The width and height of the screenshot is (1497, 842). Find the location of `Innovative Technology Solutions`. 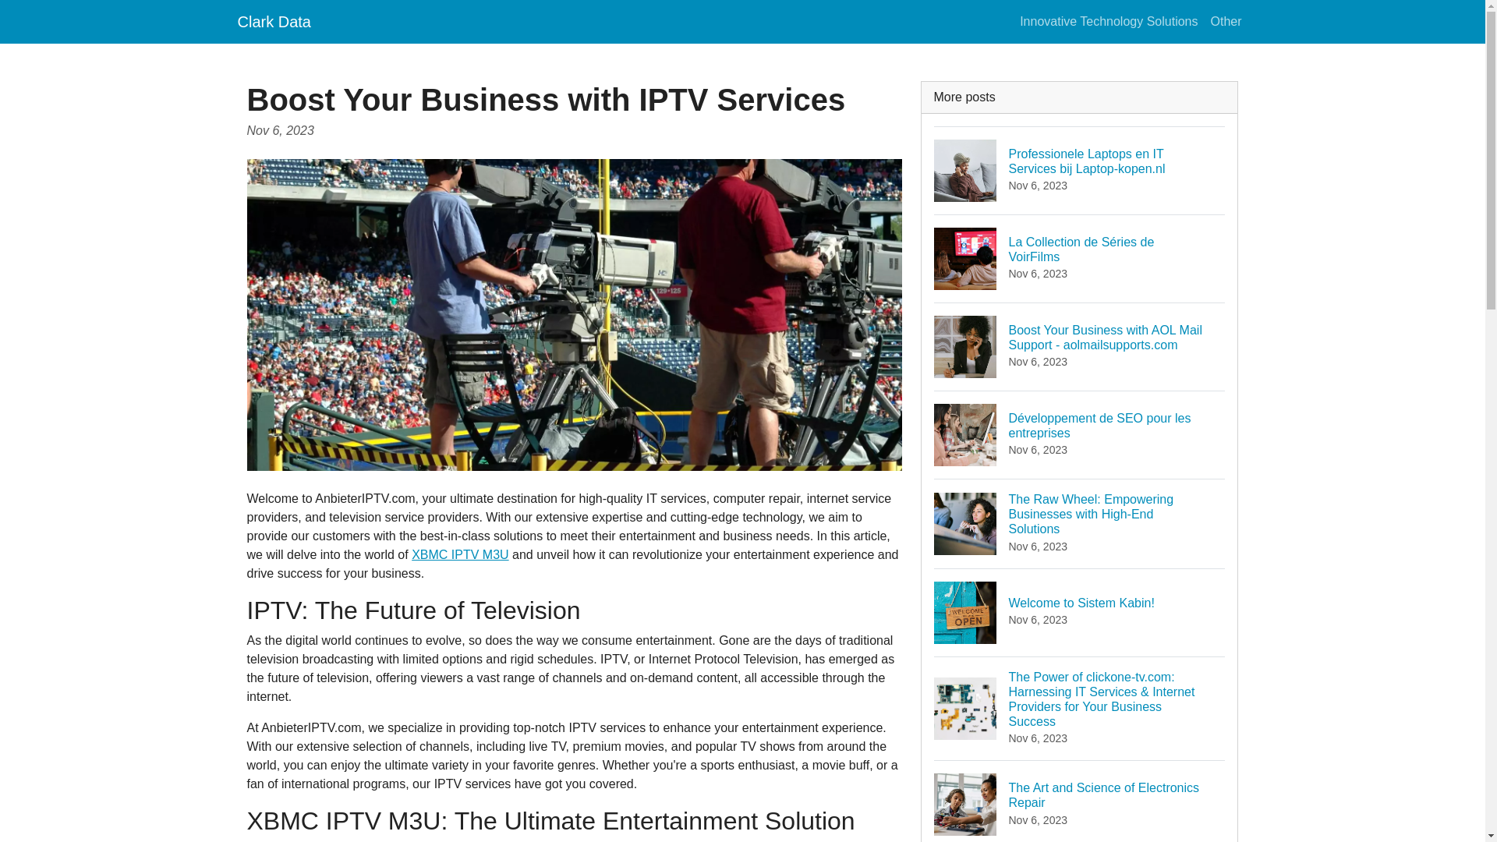

Innovative Technology Solutions is located at coordinates (273, 21).